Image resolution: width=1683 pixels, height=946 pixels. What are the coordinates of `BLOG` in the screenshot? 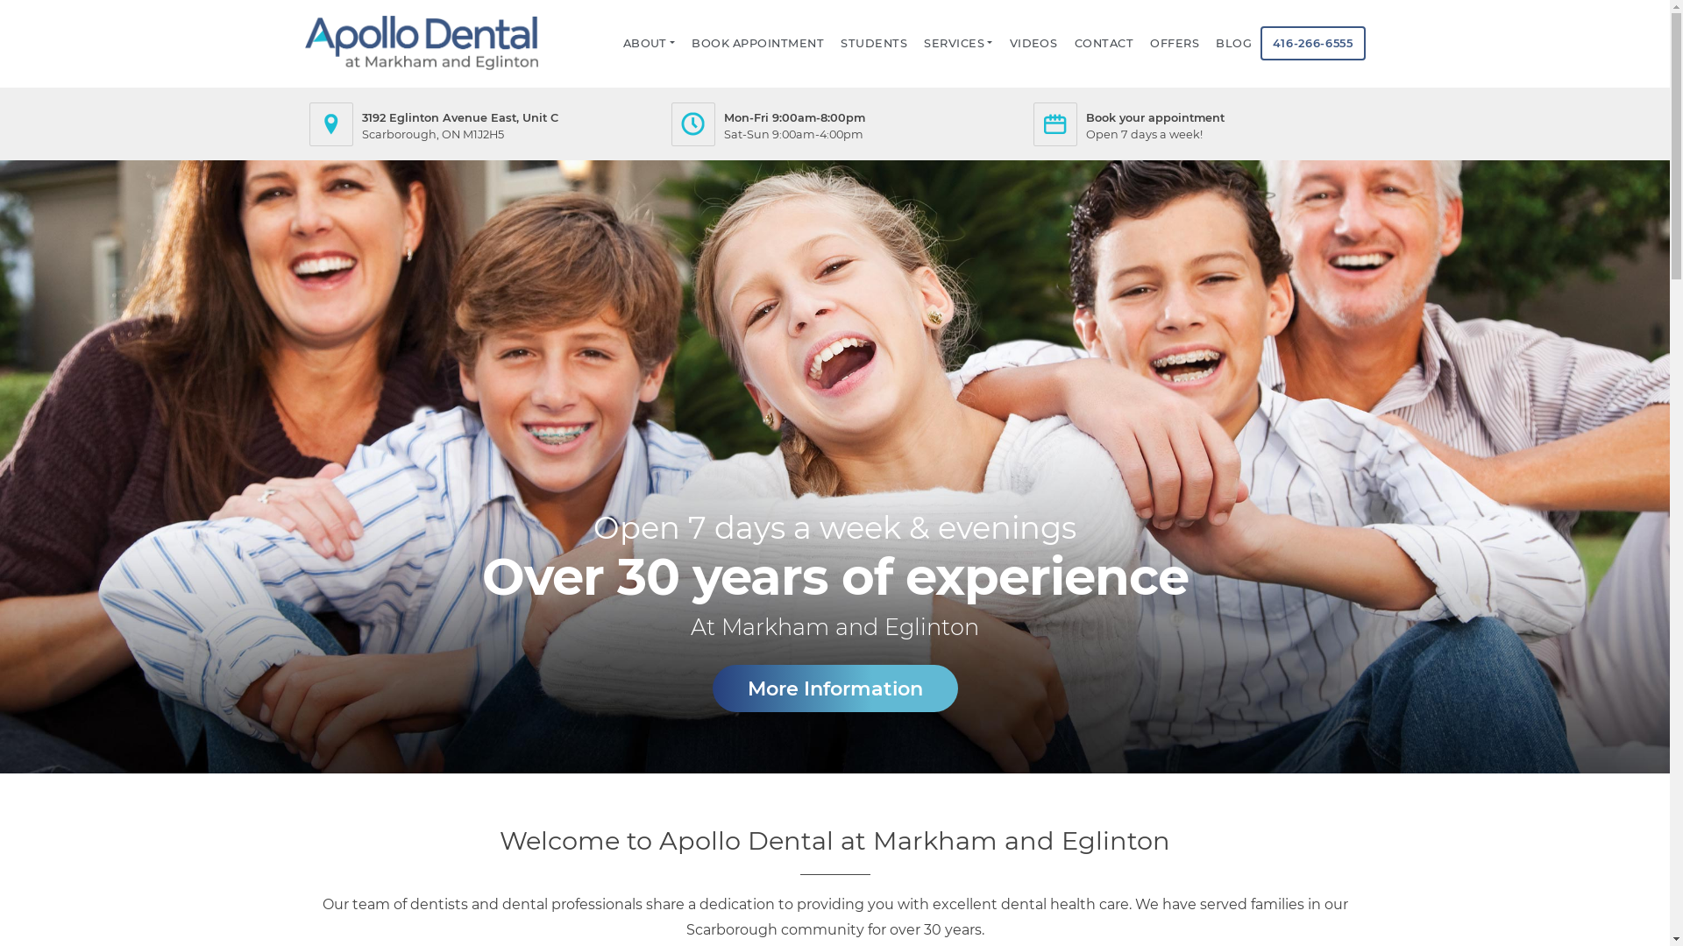 It's located at (1234, 44).